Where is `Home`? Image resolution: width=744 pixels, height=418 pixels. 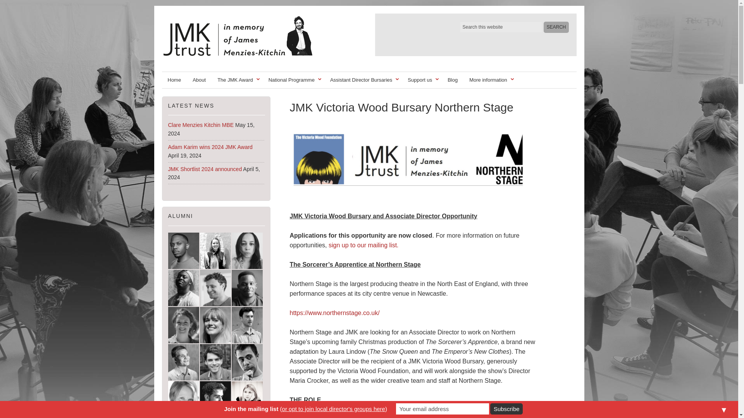
Home is located at coordinates (174, 80).